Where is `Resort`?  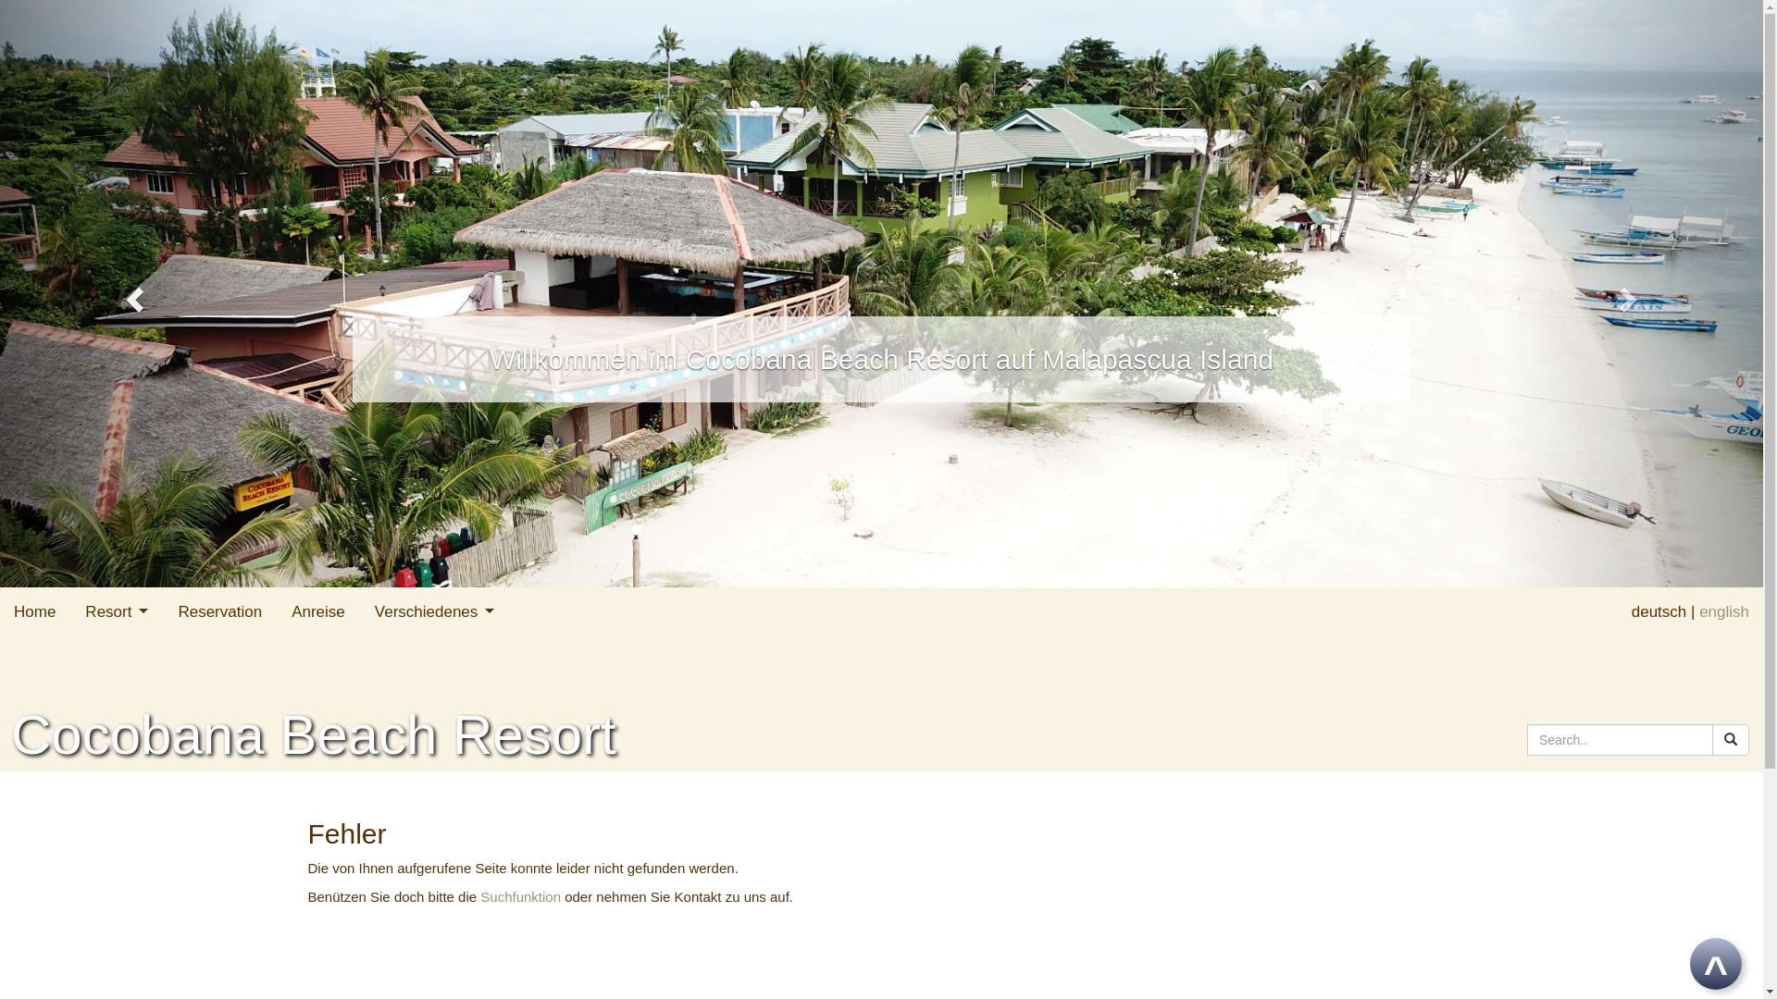 Resort is located at coordinates (117, 612).